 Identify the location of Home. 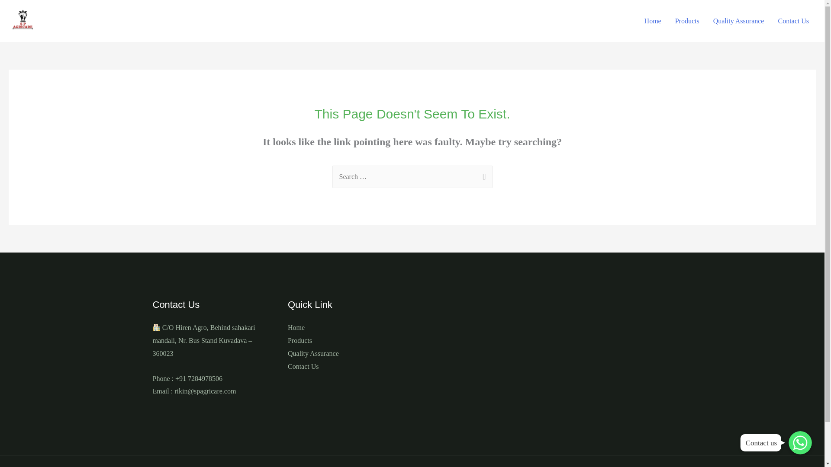
(296, 327).